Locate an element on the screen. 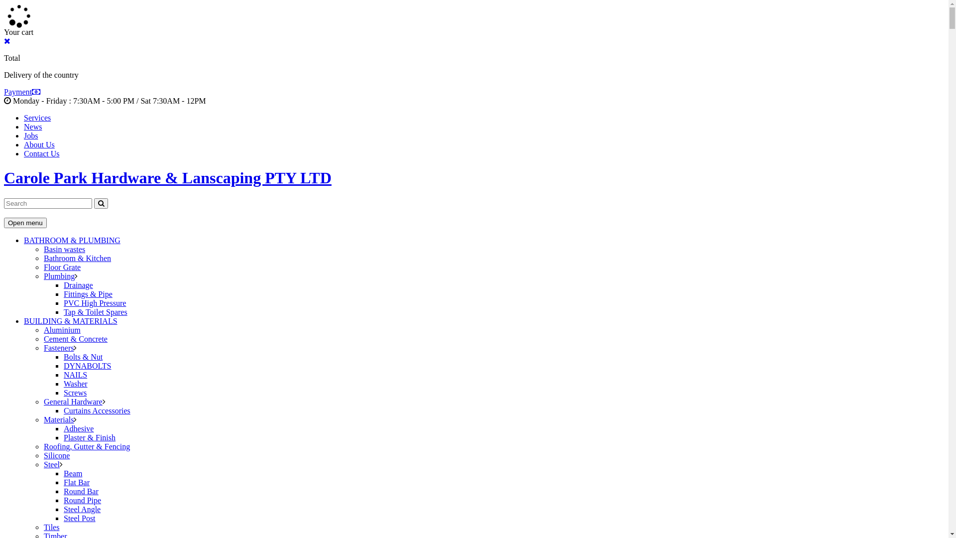 Image resolution: width=956 pixels, height=538 pixels. Basin wastes is located at coordinates (65, 249).